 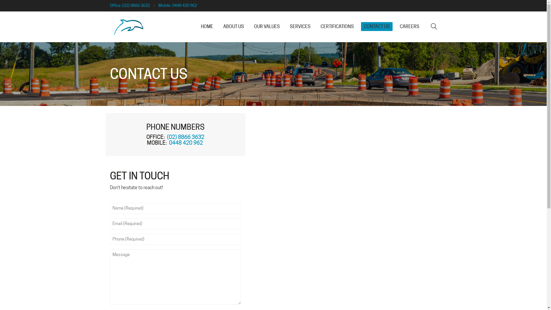 I want to click on ABOUT US, so click(x=234, y=26).